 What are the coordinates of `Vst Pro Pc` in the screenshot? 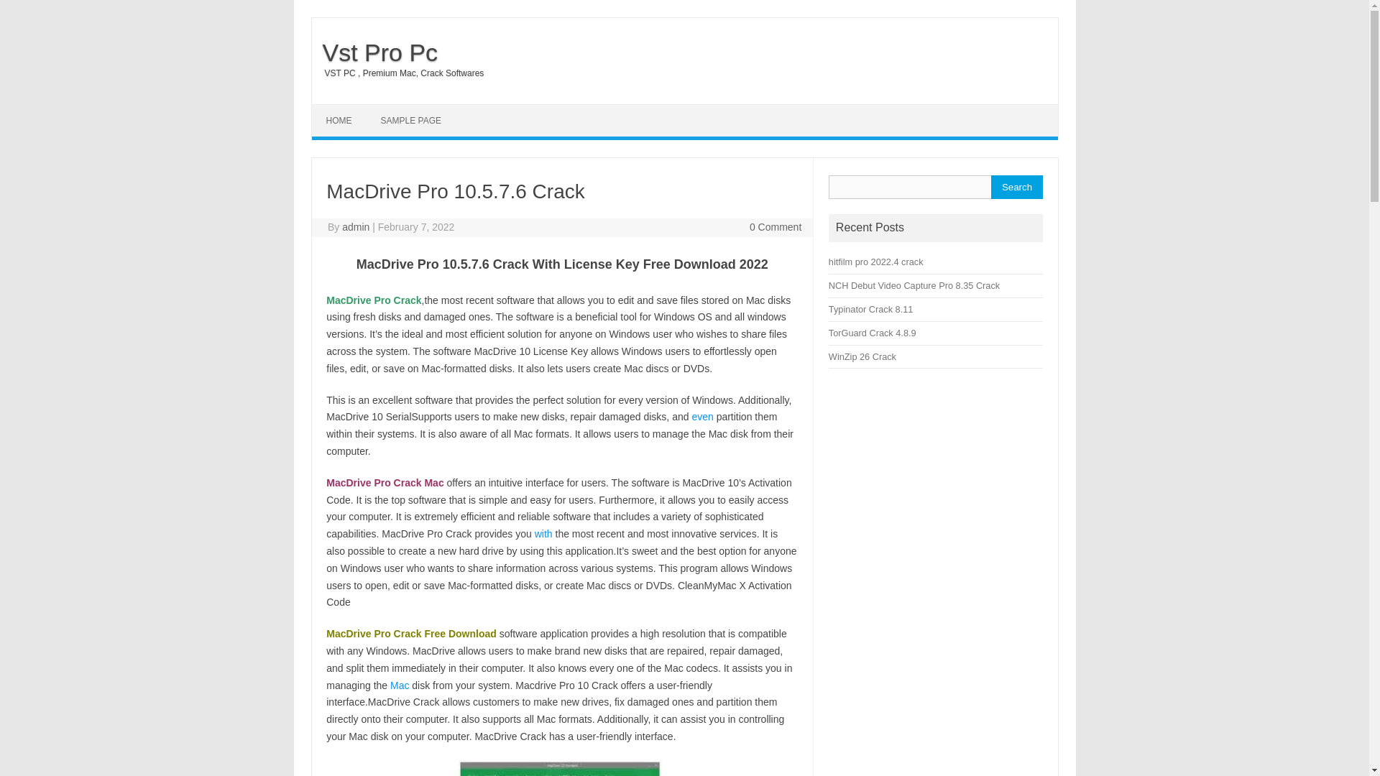 It's located at (375, 52).